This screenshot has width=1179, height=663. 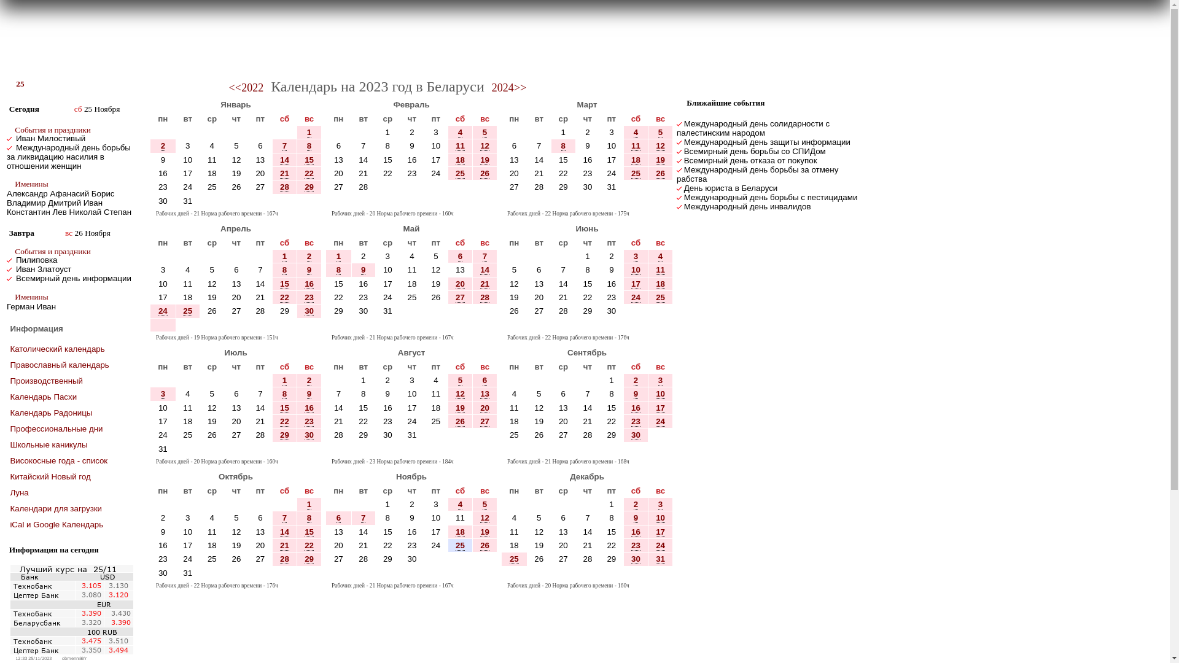 I want to click on  , so click(x=485, y=201).